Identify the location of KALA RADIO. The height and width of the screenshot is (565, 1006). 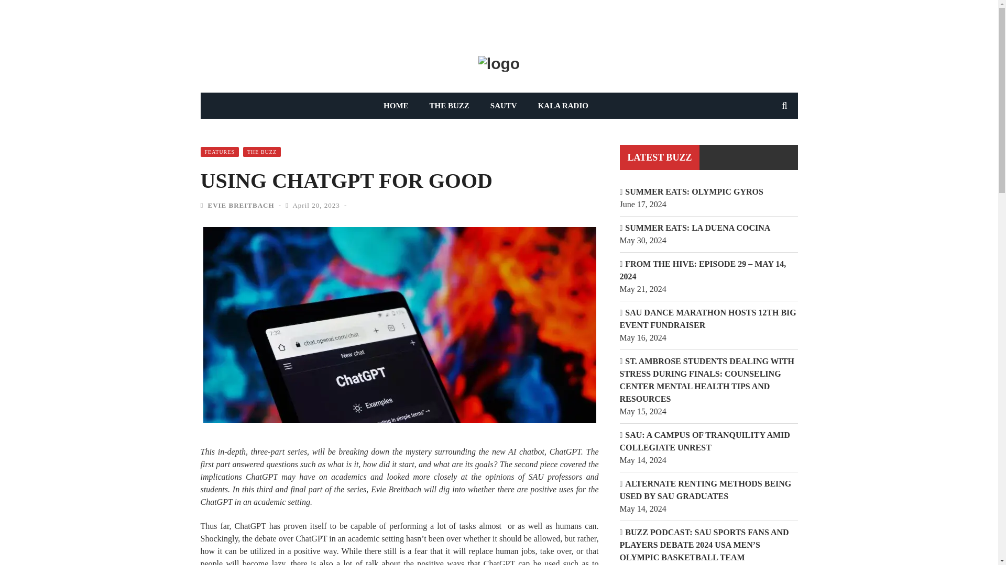
(563, 106).